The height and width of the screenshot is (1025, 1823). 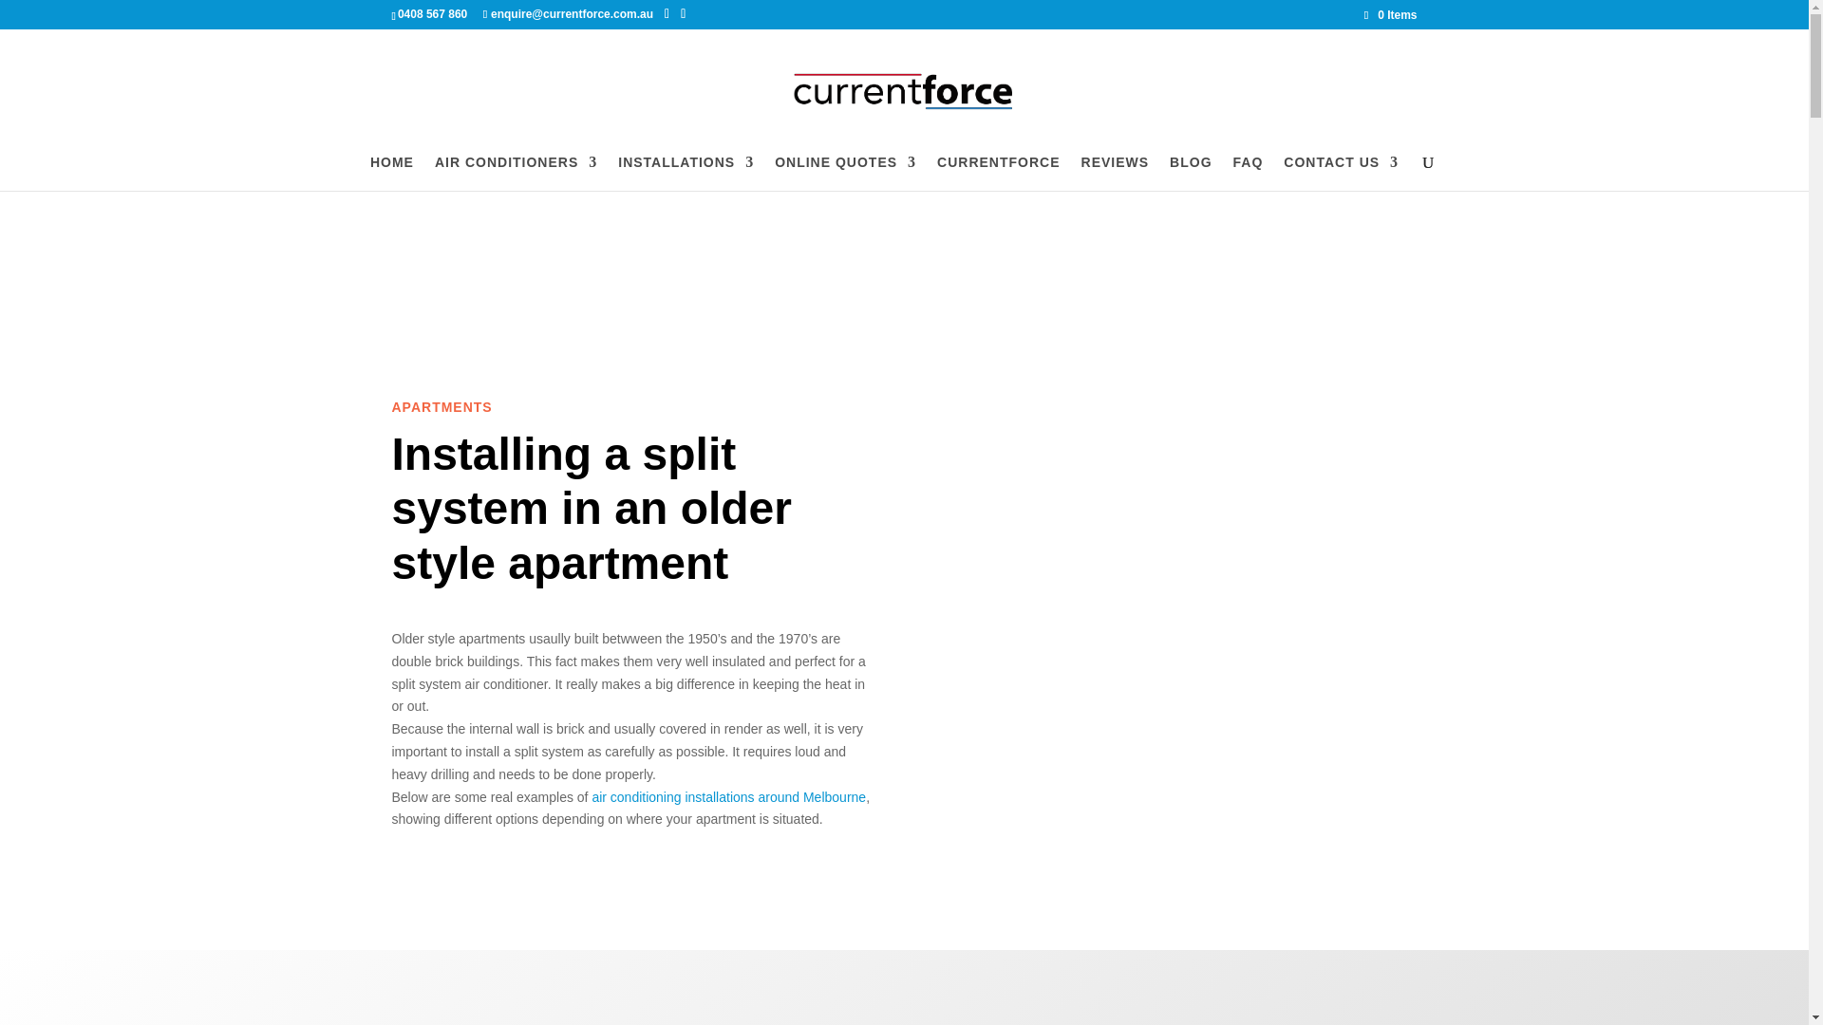 I want to click on HOME, so click(x=391, y=173).